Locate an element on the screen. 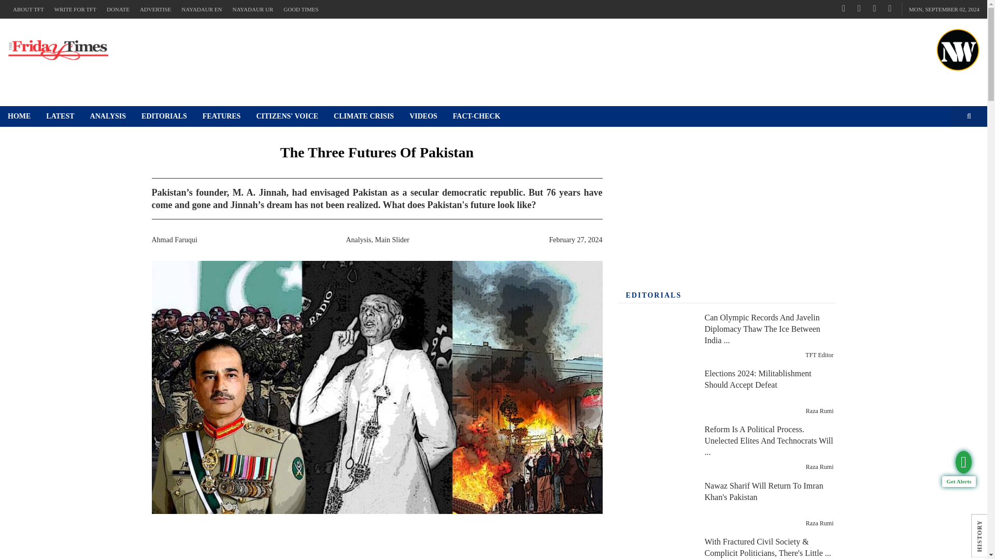 The width and height of the screenshot is (995, 559). ANALYSIS is located at coordinates (108, 116).